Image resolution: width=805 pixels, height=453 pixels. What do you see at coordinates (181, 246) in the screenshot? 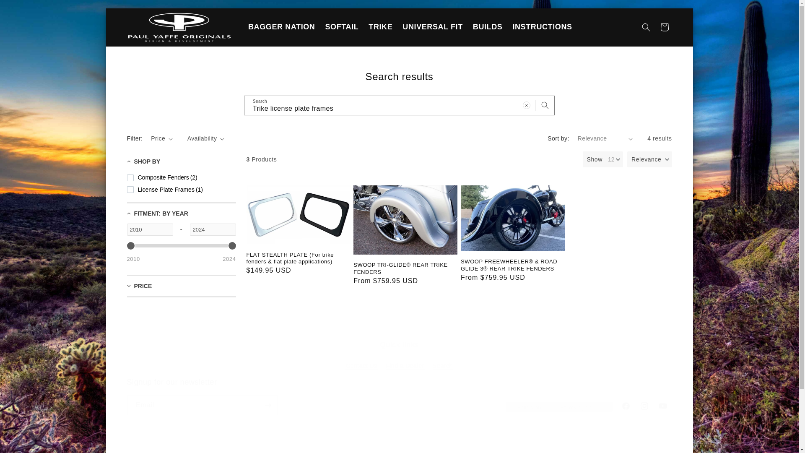
I see `BUILDS` at bounding box center [181, 246].